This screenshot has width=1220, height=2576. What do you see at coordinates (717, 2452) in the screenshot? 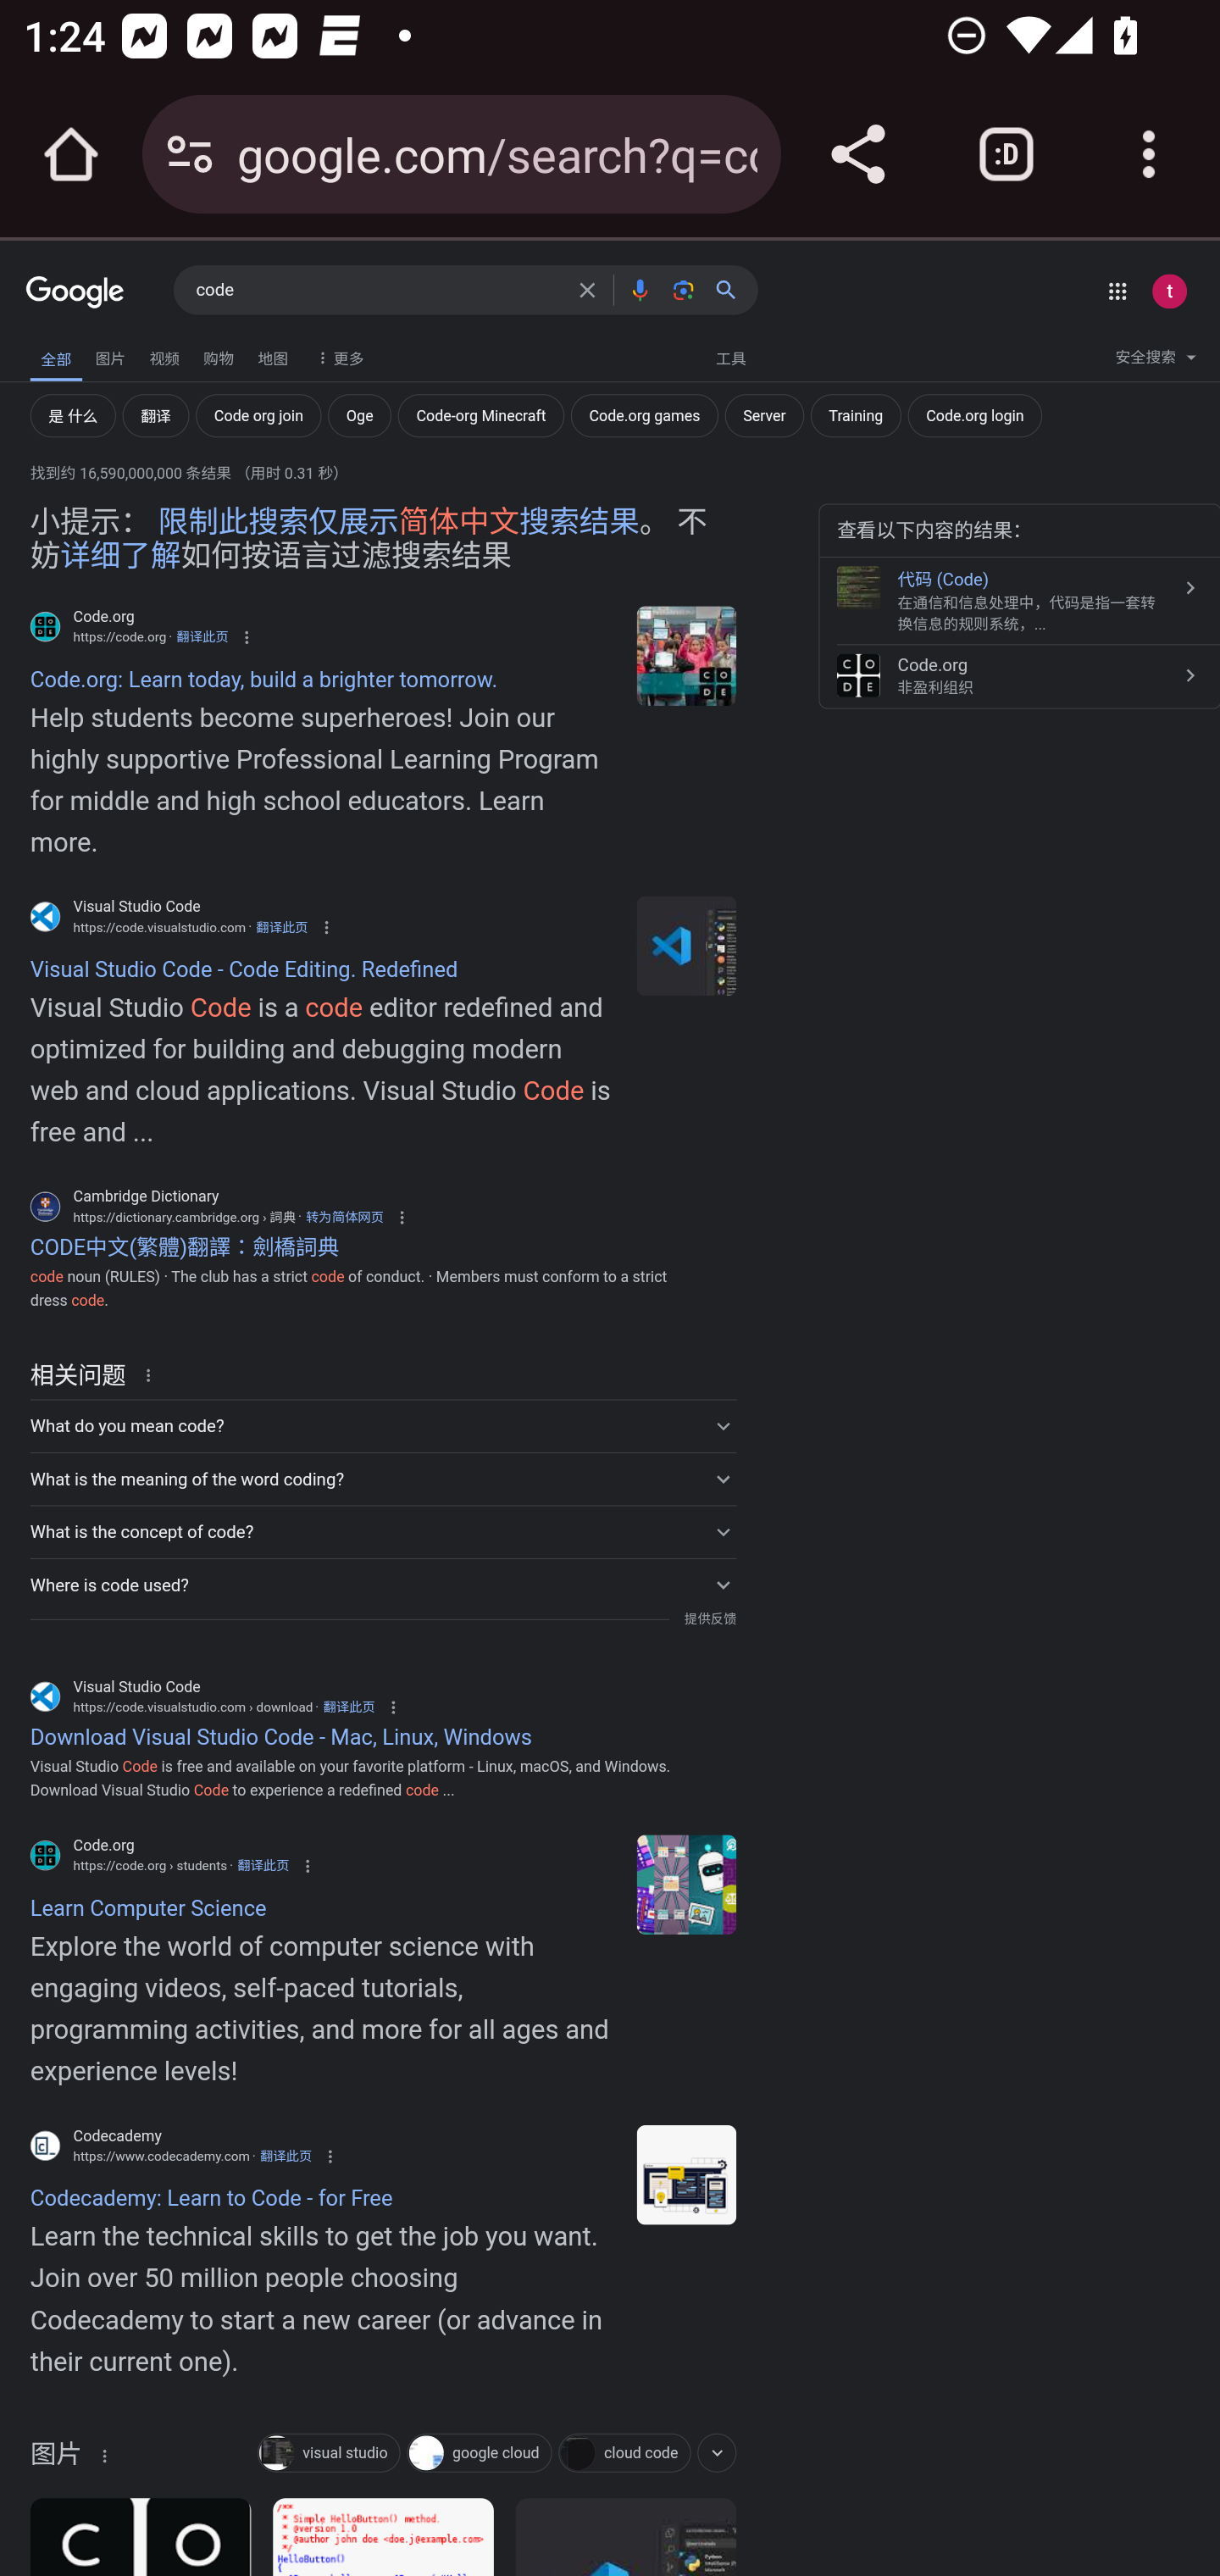
I see `按功能过滤` at bounding box center [717, 2452].